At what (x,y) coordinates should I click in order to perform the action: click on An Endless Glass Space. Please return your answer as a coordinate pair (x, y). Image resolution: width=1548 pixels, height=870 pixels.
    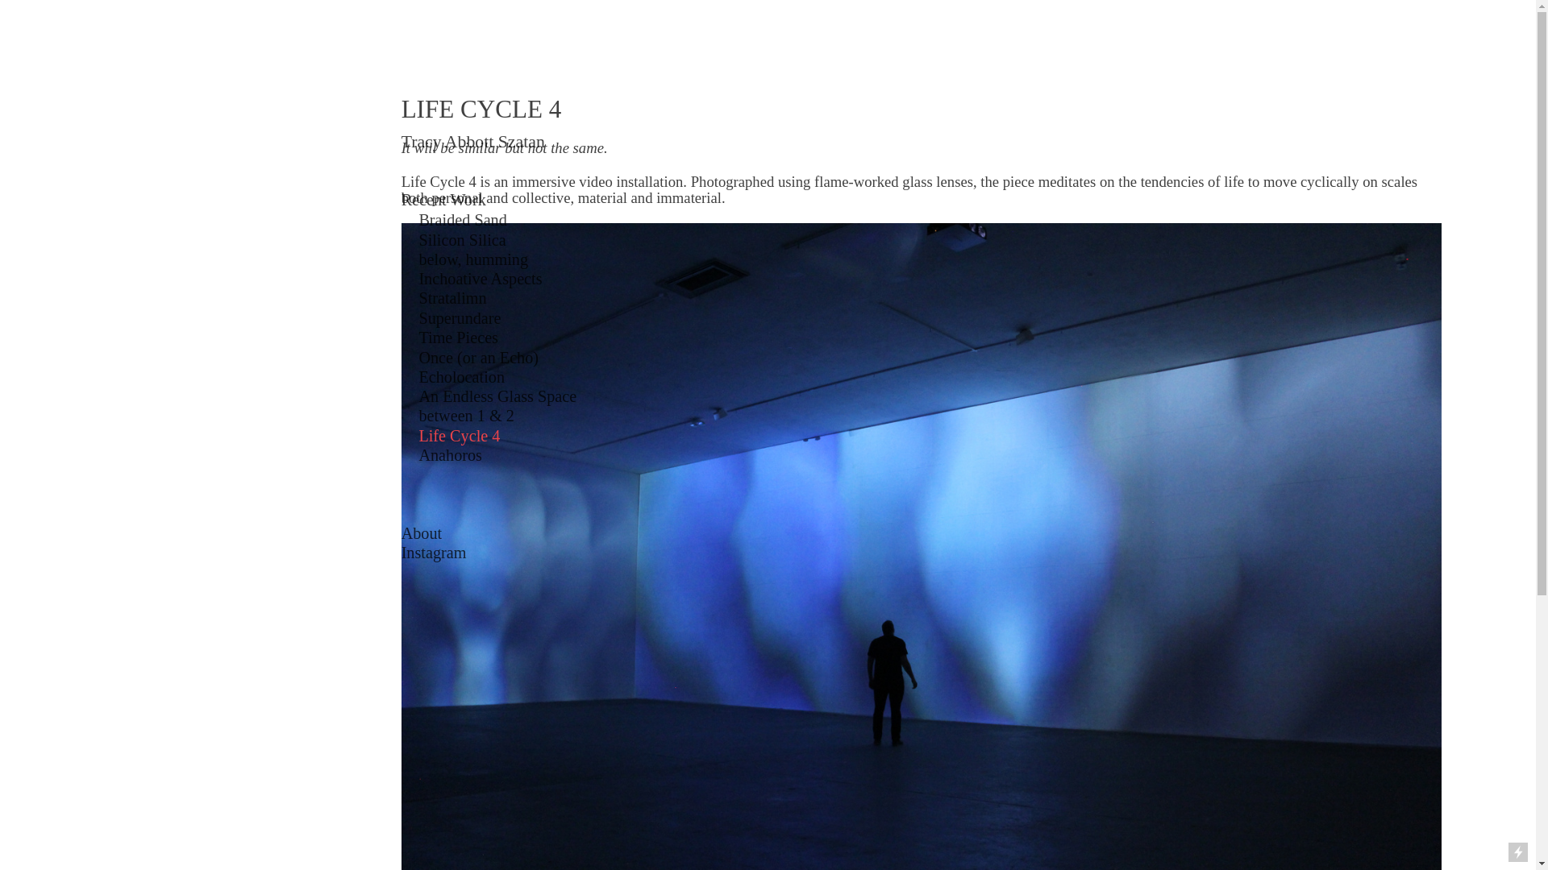
    Looking at the image, I should click on (497, 396).